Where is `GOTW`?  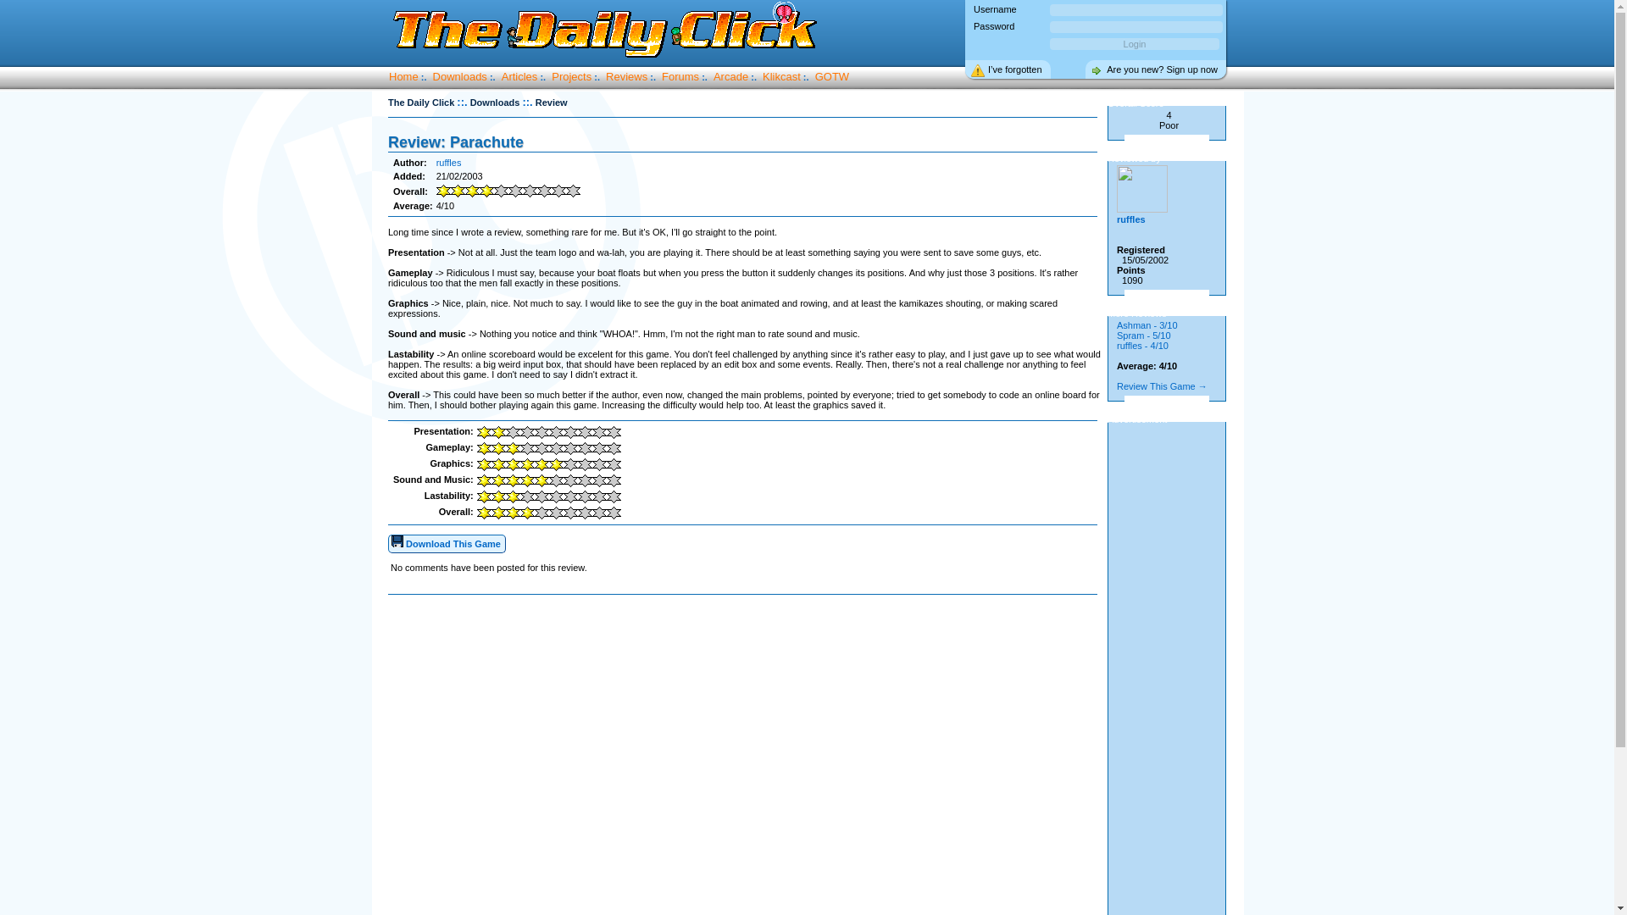 GOTW is located at coordinates (832, 76).